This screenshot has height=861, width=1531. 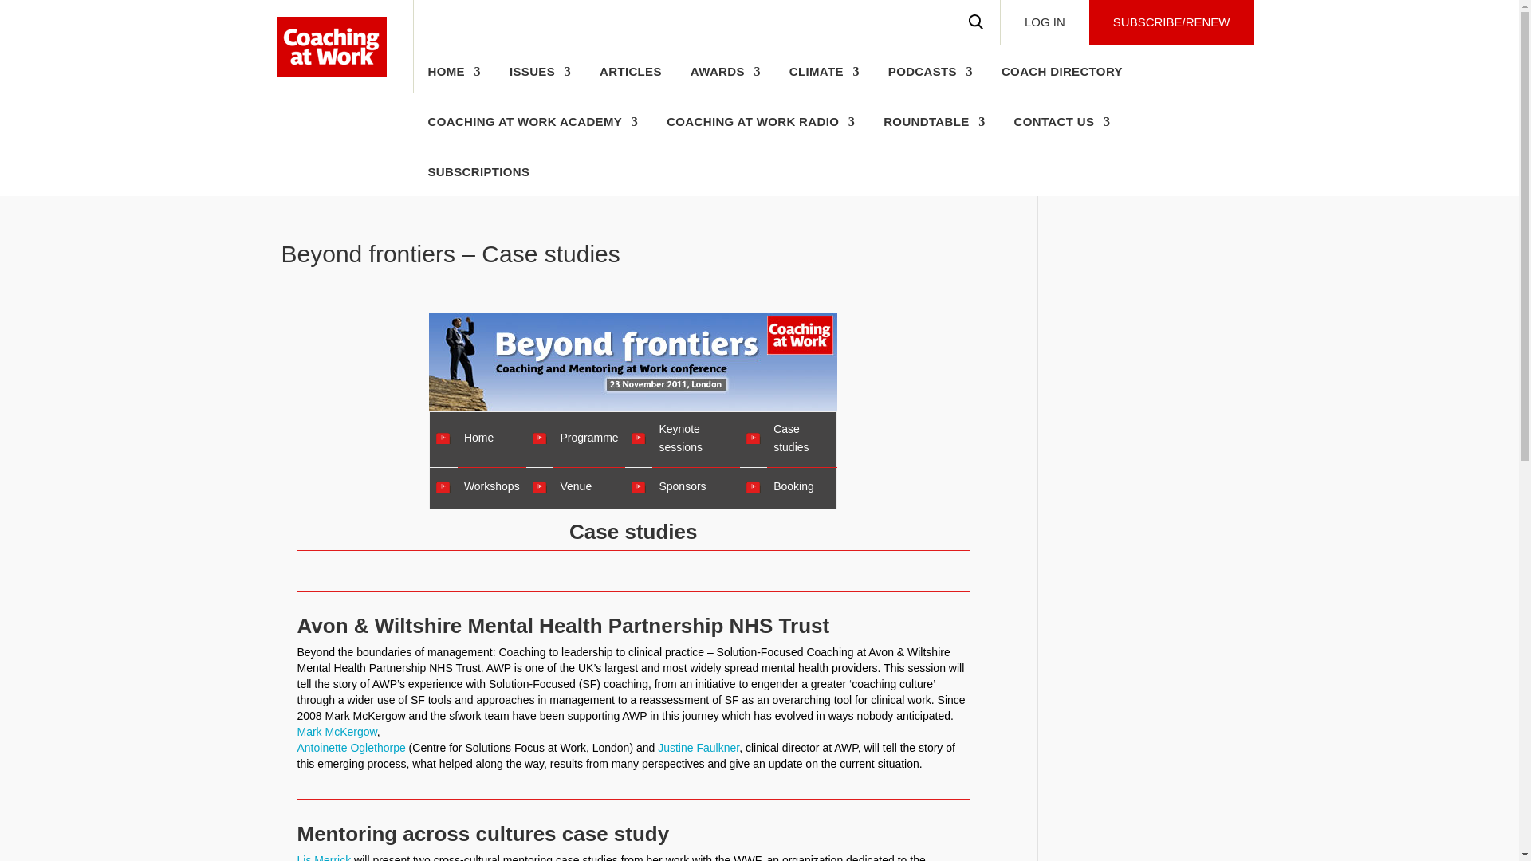 I want to click on LOG IN, so click(x=1044, y=22).